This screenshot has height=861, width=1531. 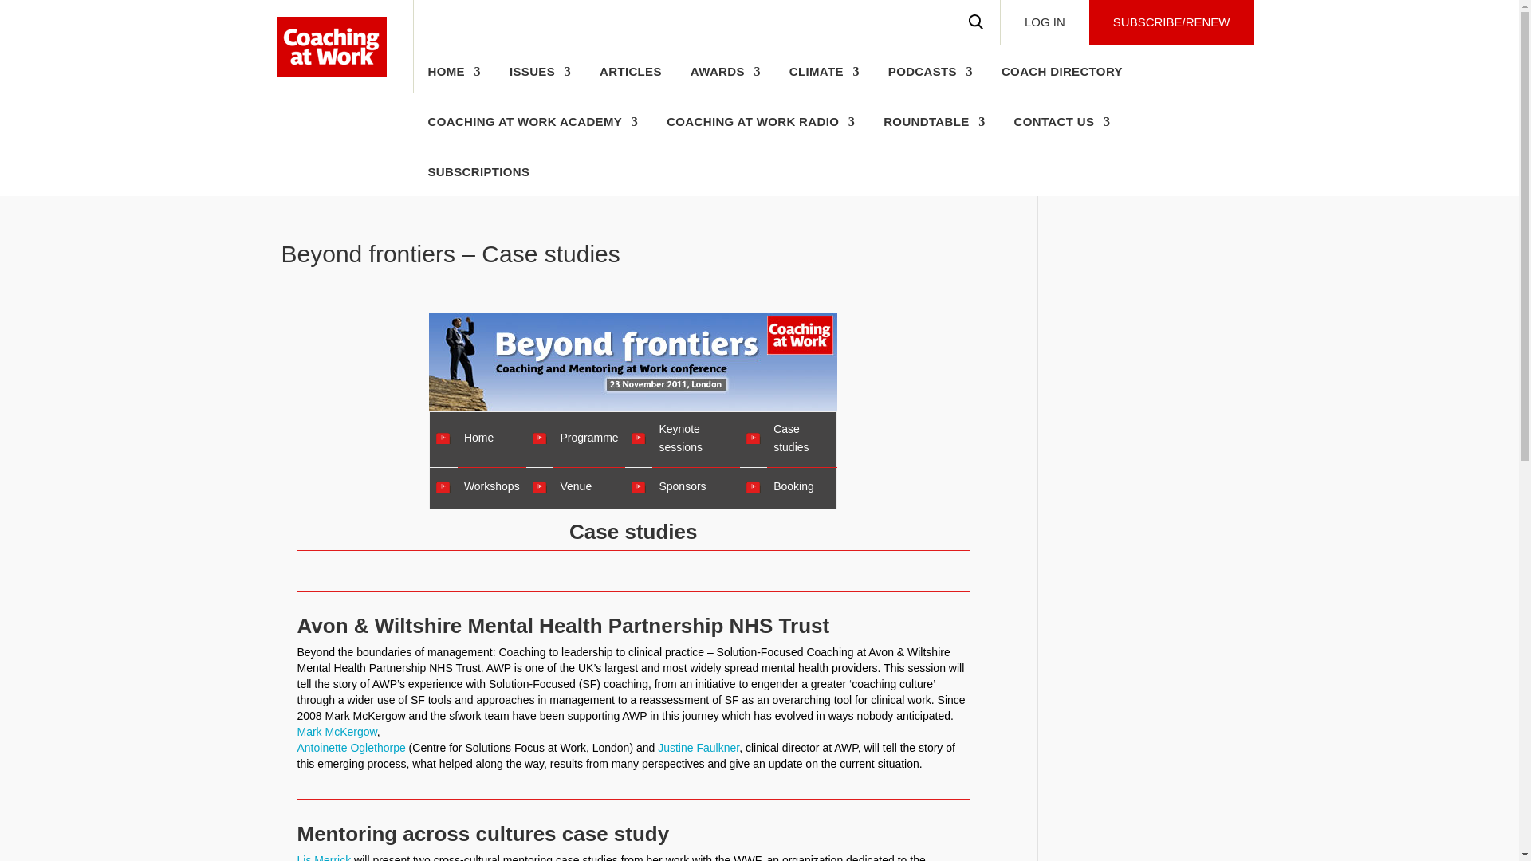 I want to click on LOG IN, so click(x=1044, y=22).